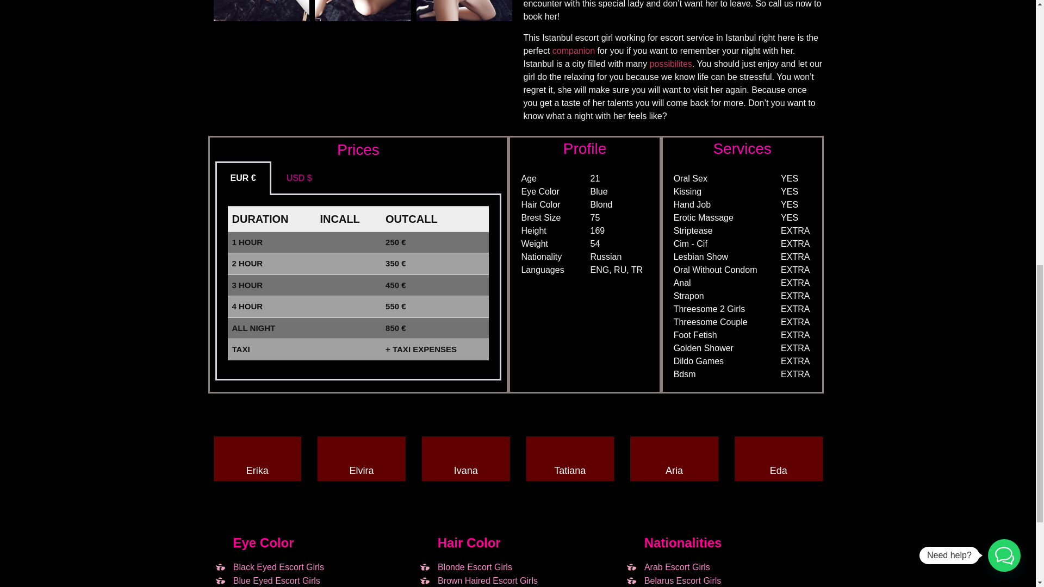  What do you see at coordinates (266, 580) in the screenshot?
I see `Blue Eyed Escort Girls` at bounding box center [266, 580].